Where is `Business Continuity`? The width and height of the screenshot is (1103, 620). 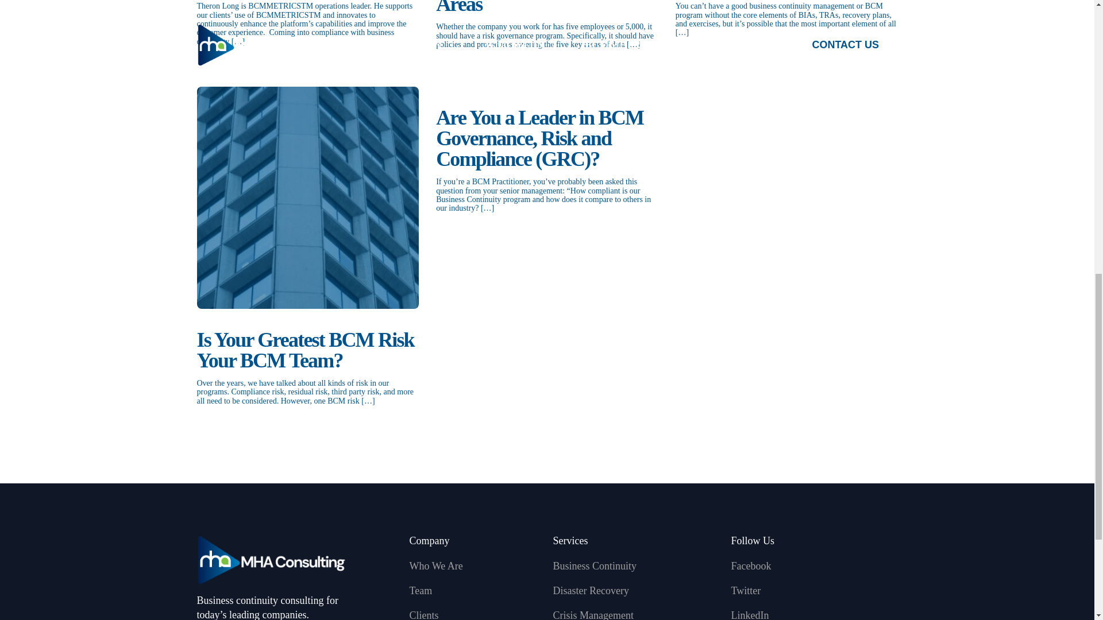
Business Continuity is located at coordinates (635, 566).